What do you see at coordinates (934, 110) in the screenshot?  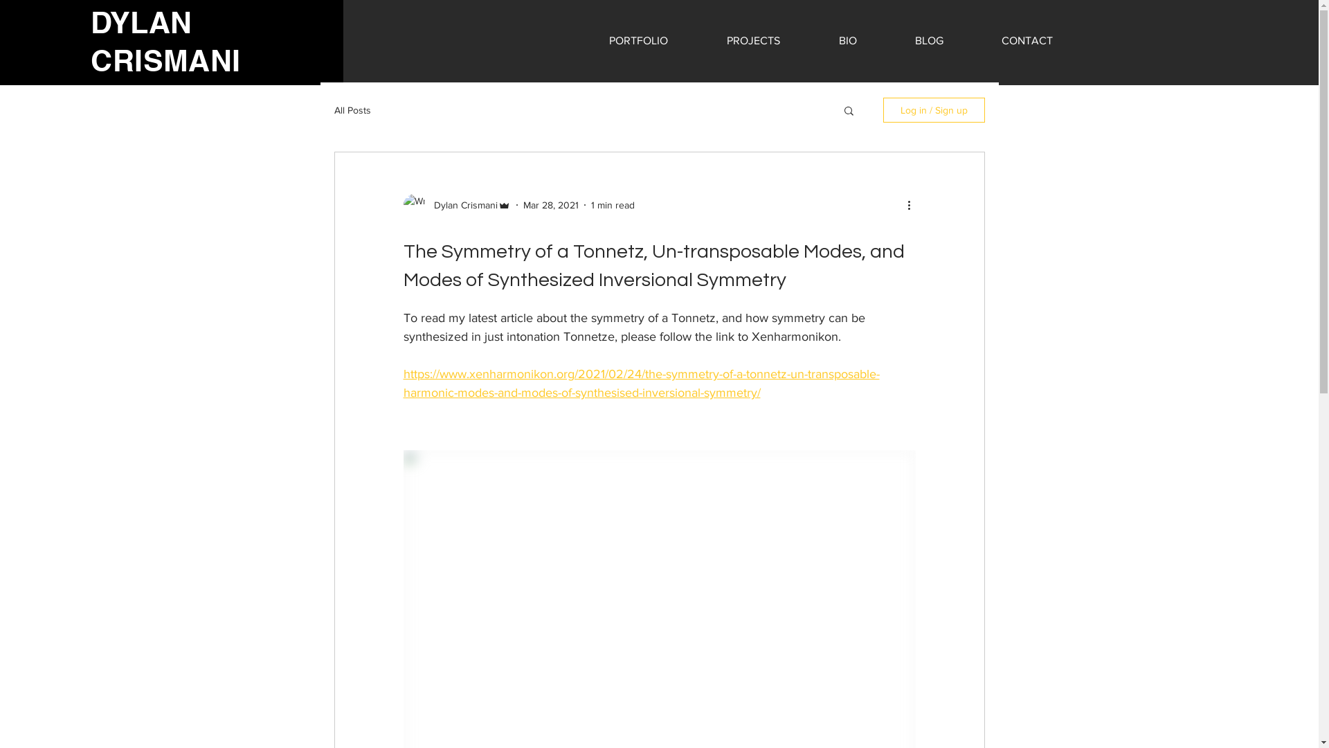 I see `Log in / Sign up` at bounding box center [934, 110].